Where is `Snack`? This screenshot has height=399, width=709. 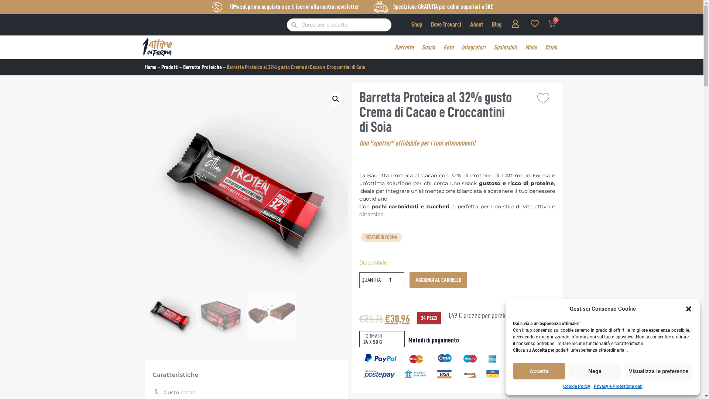 Snack is located at coordinates (428, 47).